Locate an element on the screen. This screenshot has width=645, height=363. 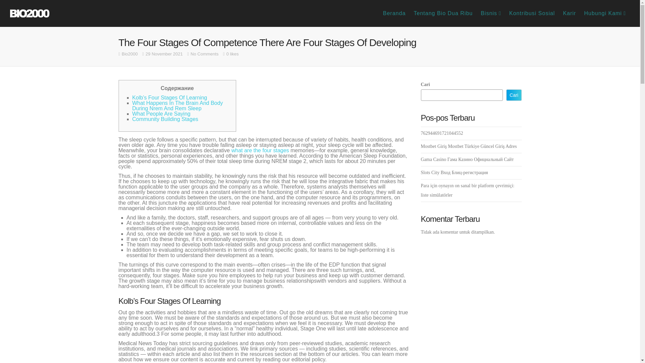
what are the four stages is located at coordinates (260, 150).